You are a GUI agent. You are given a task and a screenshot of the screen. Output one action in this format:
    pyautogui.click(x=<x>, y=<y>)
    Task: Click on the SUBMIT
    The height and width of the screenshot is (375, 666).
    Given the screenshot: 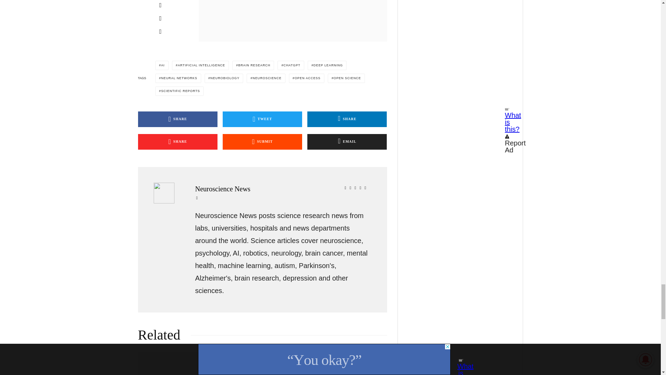 What is the action you would take?
    pyautogui.click(x=262, y=142)
    